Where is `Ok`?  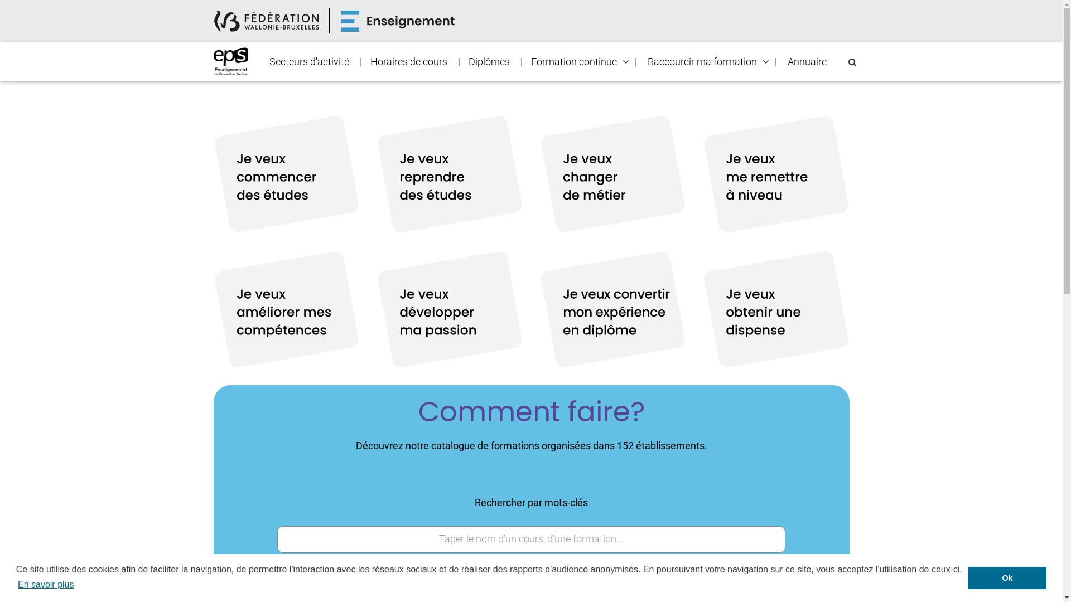
Ok is located at coordinates (1007, 578).